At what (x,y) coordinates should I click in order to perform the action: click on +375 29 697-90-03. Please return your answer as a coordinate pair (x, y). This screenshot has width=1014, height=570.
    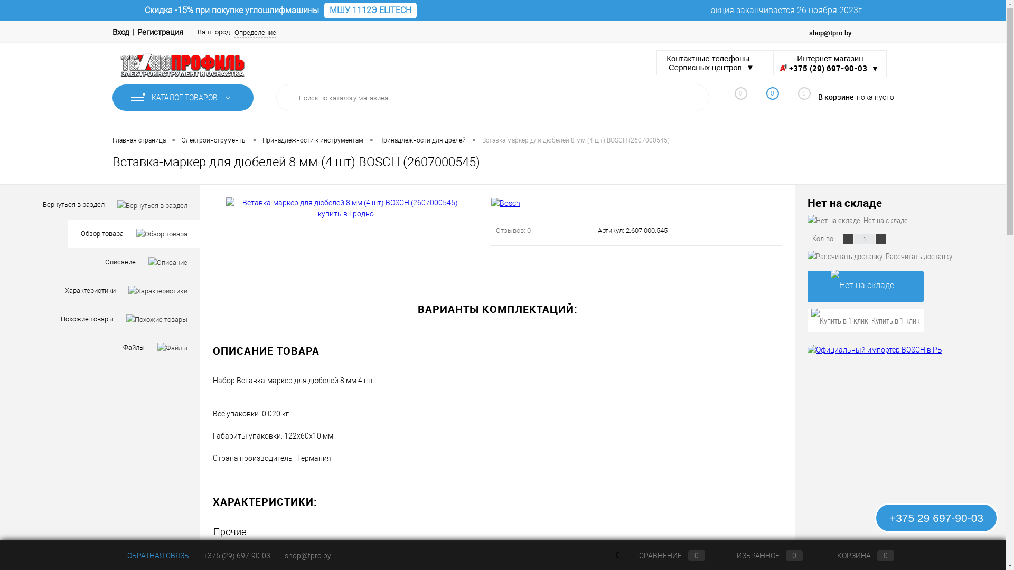
    Looking at the image, I should click on (936, 518).